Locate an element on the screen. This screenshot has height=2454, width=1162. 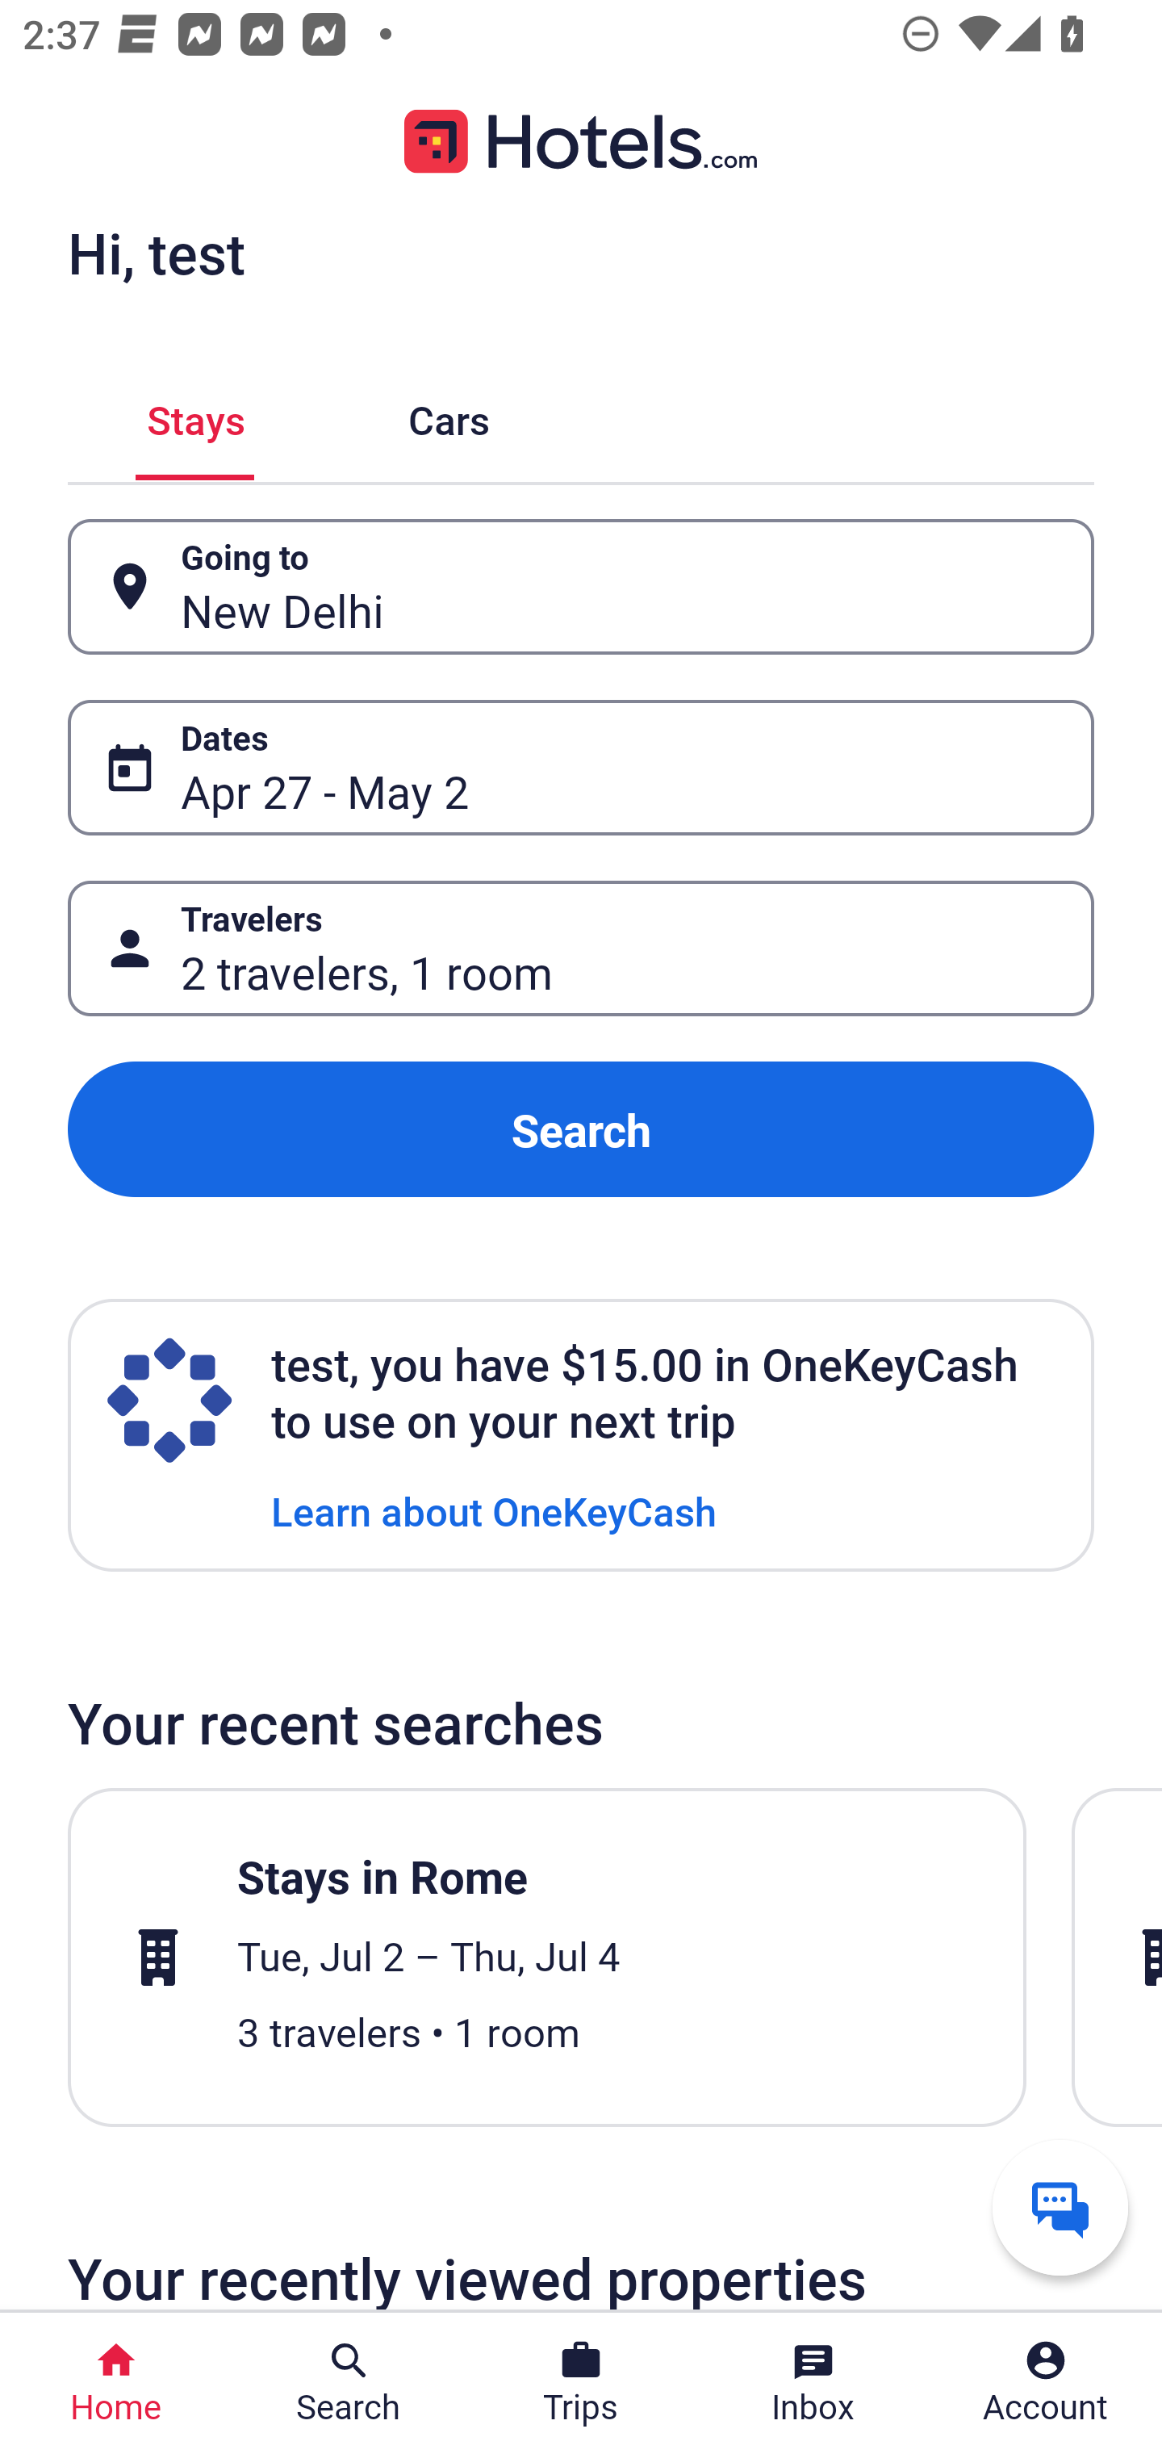
Inbox Inbox Button is located at coordinates (813, 2383).